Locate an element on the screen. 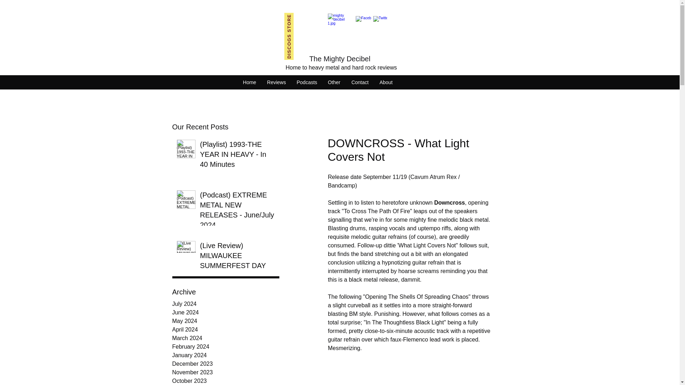 The height and width of the screenshot is (385, 685). November 2023 is located at coordinates (225, 372).